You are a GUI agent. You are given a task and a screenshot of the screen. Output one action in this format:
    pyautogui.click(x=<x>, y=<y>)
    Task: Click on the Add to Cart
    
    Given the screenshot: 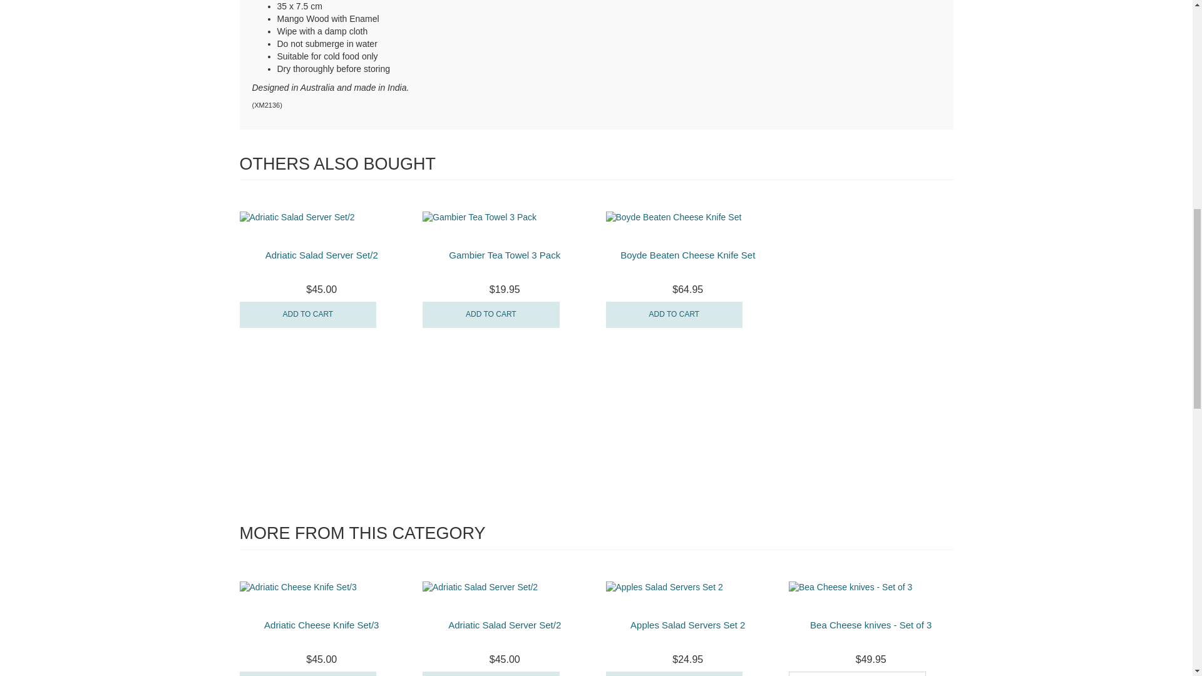 What is the action you would take?
    pyautogui.click(x=491, y=314)
    